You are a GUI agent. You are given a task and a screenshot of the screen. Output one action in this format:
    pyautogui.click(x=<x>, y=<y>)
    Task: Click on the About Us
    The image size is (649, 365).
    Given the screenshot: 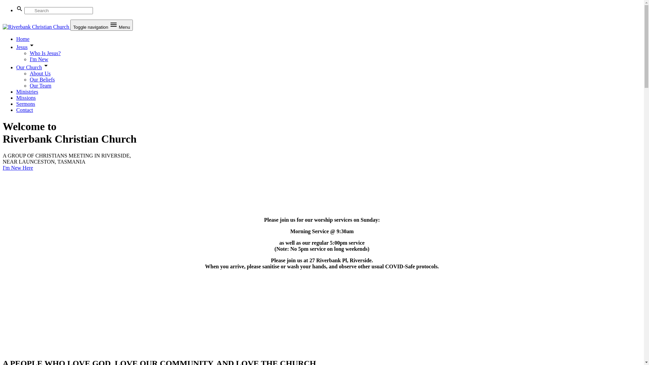 What is the action you would take?
    pyautogui.click(x=40, y=74)
    